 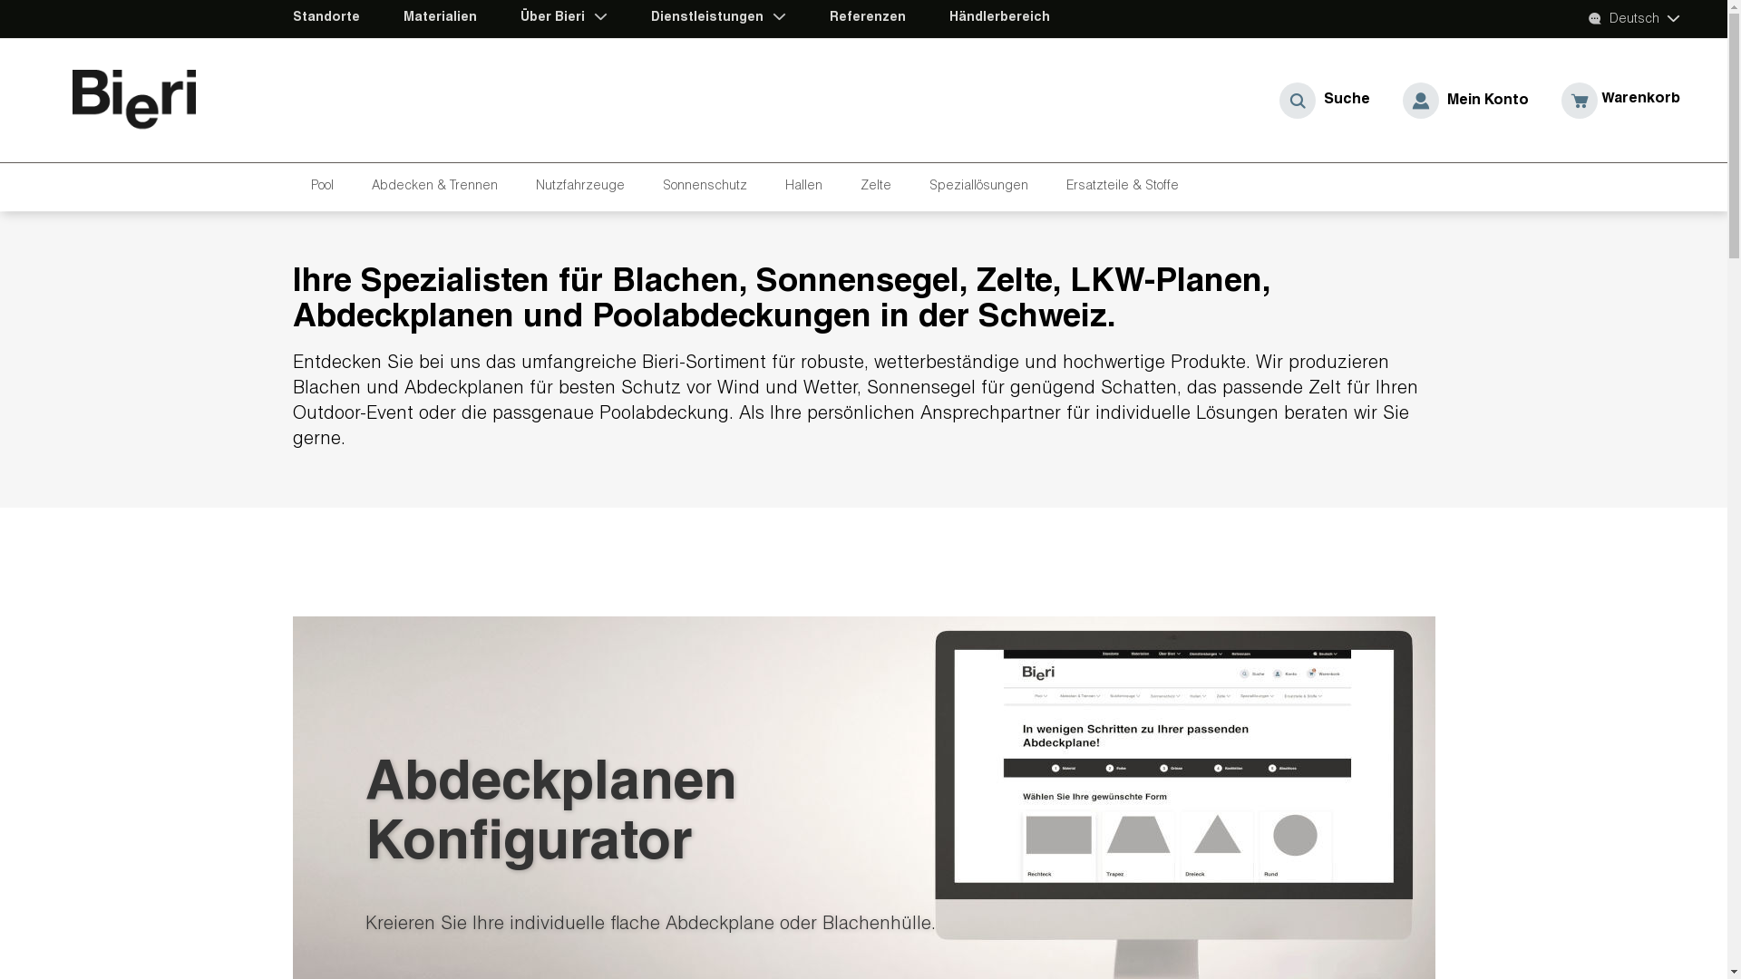 I want to click on Zelte, so click(x=879, y=187).